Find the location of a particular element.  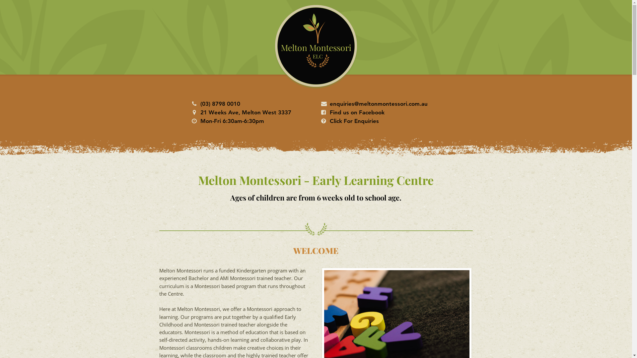

(03) 8798 0010 is located at coordinates (220, 104).